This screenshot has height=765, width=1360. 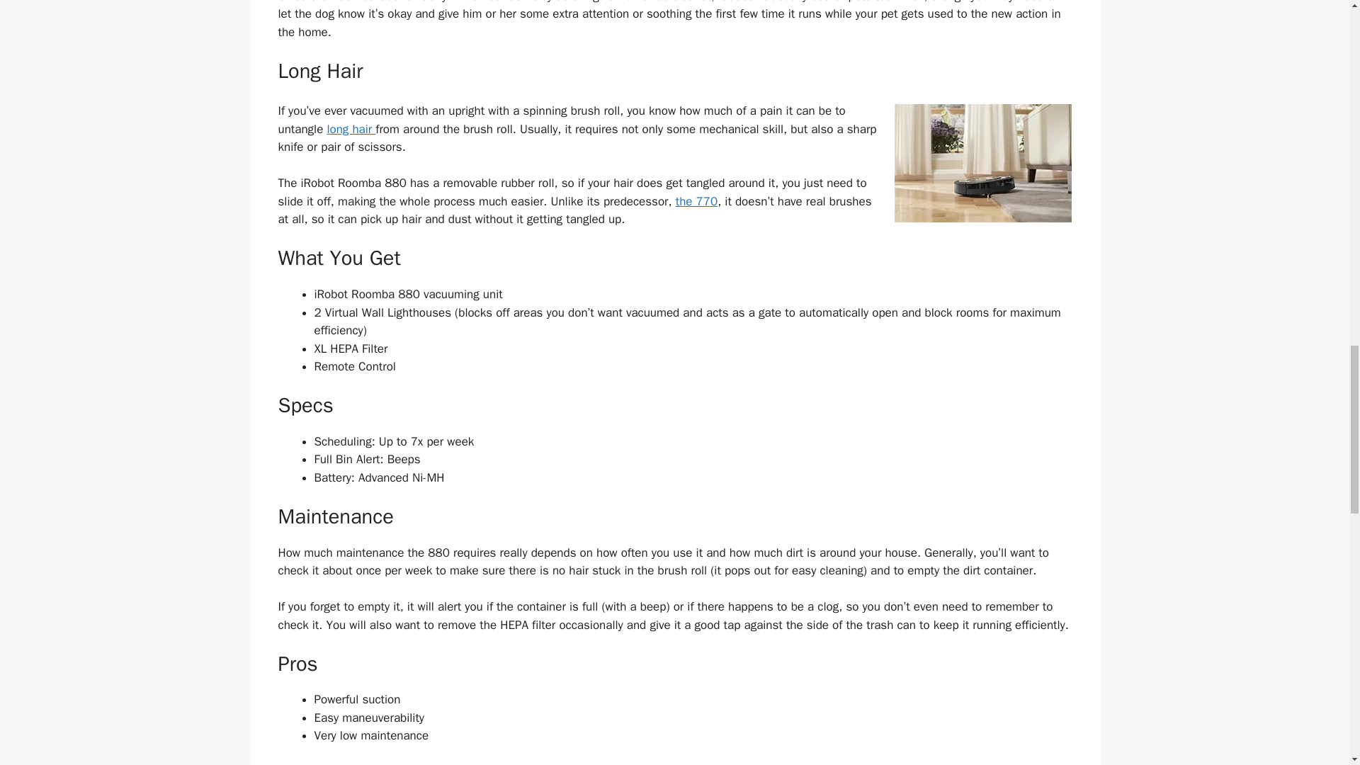 What do you see at coordinates (697, 201) in the screenshot?
I see `the 770` at bounding box center [697, 201].